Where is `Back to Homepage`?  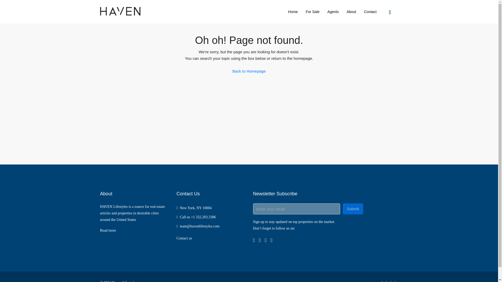 Back to Homepage is located at coordinates (249, 71).